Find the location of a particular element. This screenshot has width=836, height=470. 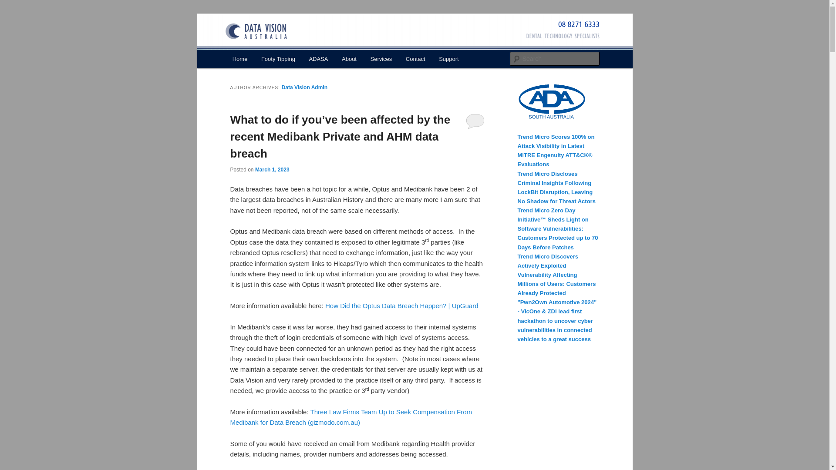

ADASA is located at coordinates (318, 59).